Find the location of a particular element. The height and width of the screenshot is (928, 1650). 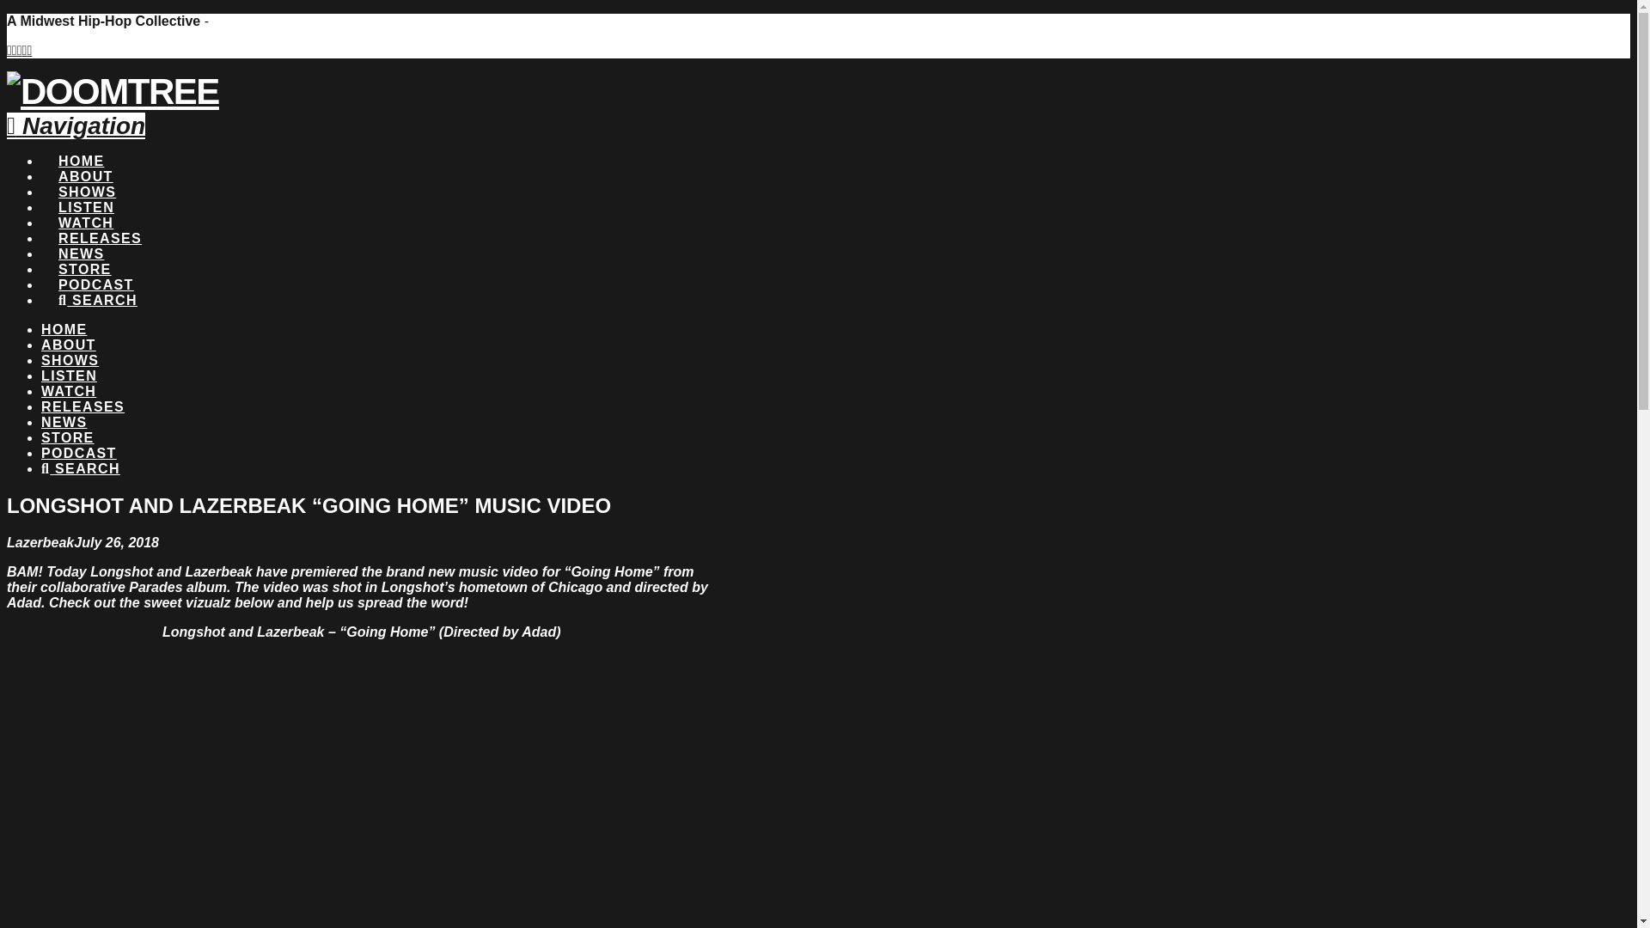

SHOWS is located at coordinates (86, 176).